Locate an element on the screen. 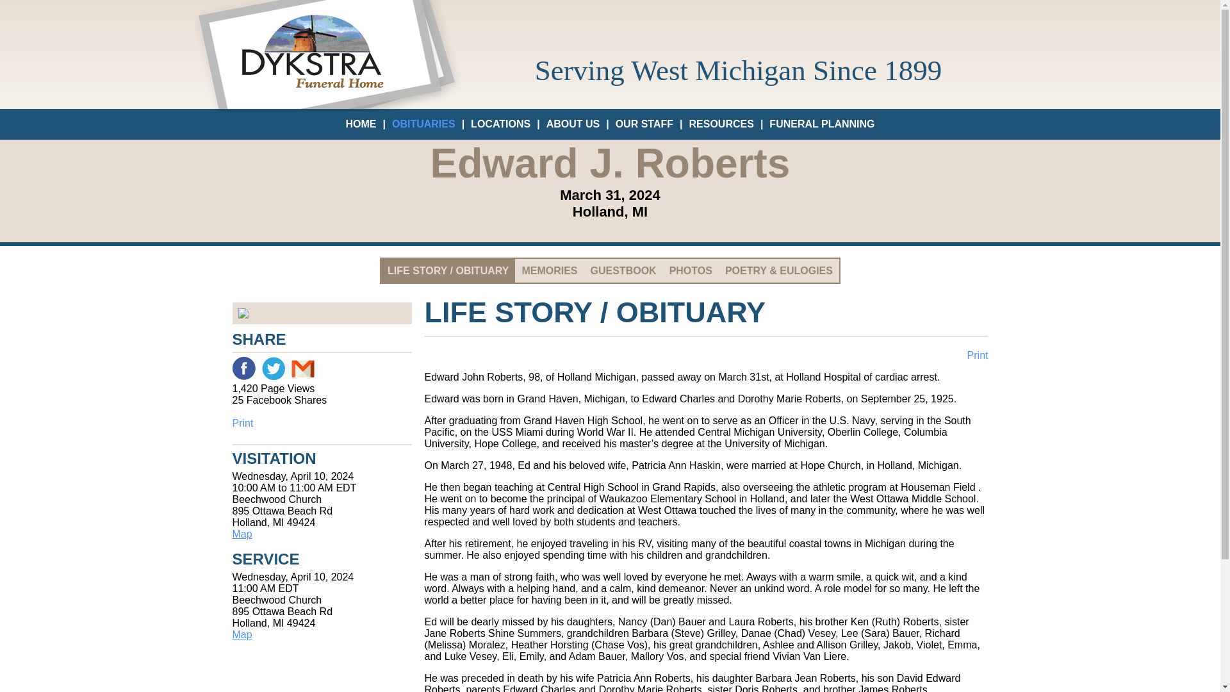 The width and height of the screenshot is (1230, 692). OBITUARIES is located at coordinates (423, 123).